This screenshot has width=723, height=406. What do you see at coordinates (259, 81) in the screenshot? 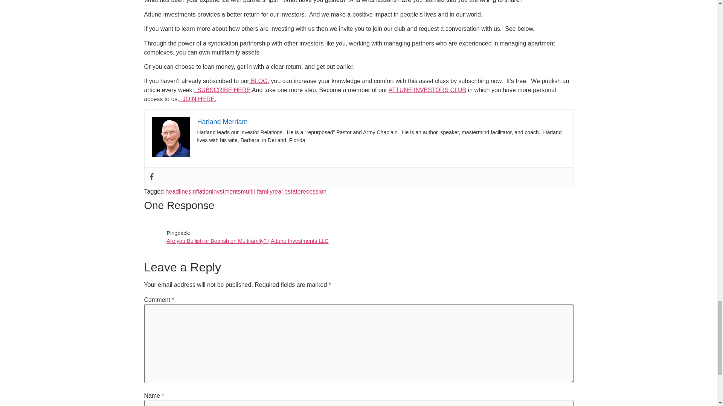
I see `BLOG,` at bounding box center [259, 81].